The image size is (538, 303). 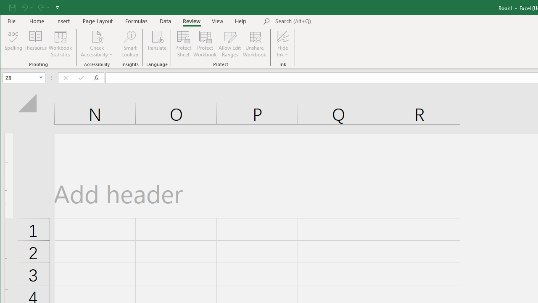 What do you see at coordinates (255, 44) in the screenshot?
I see `Unshare Workbook` at bounding box center [255, 44].